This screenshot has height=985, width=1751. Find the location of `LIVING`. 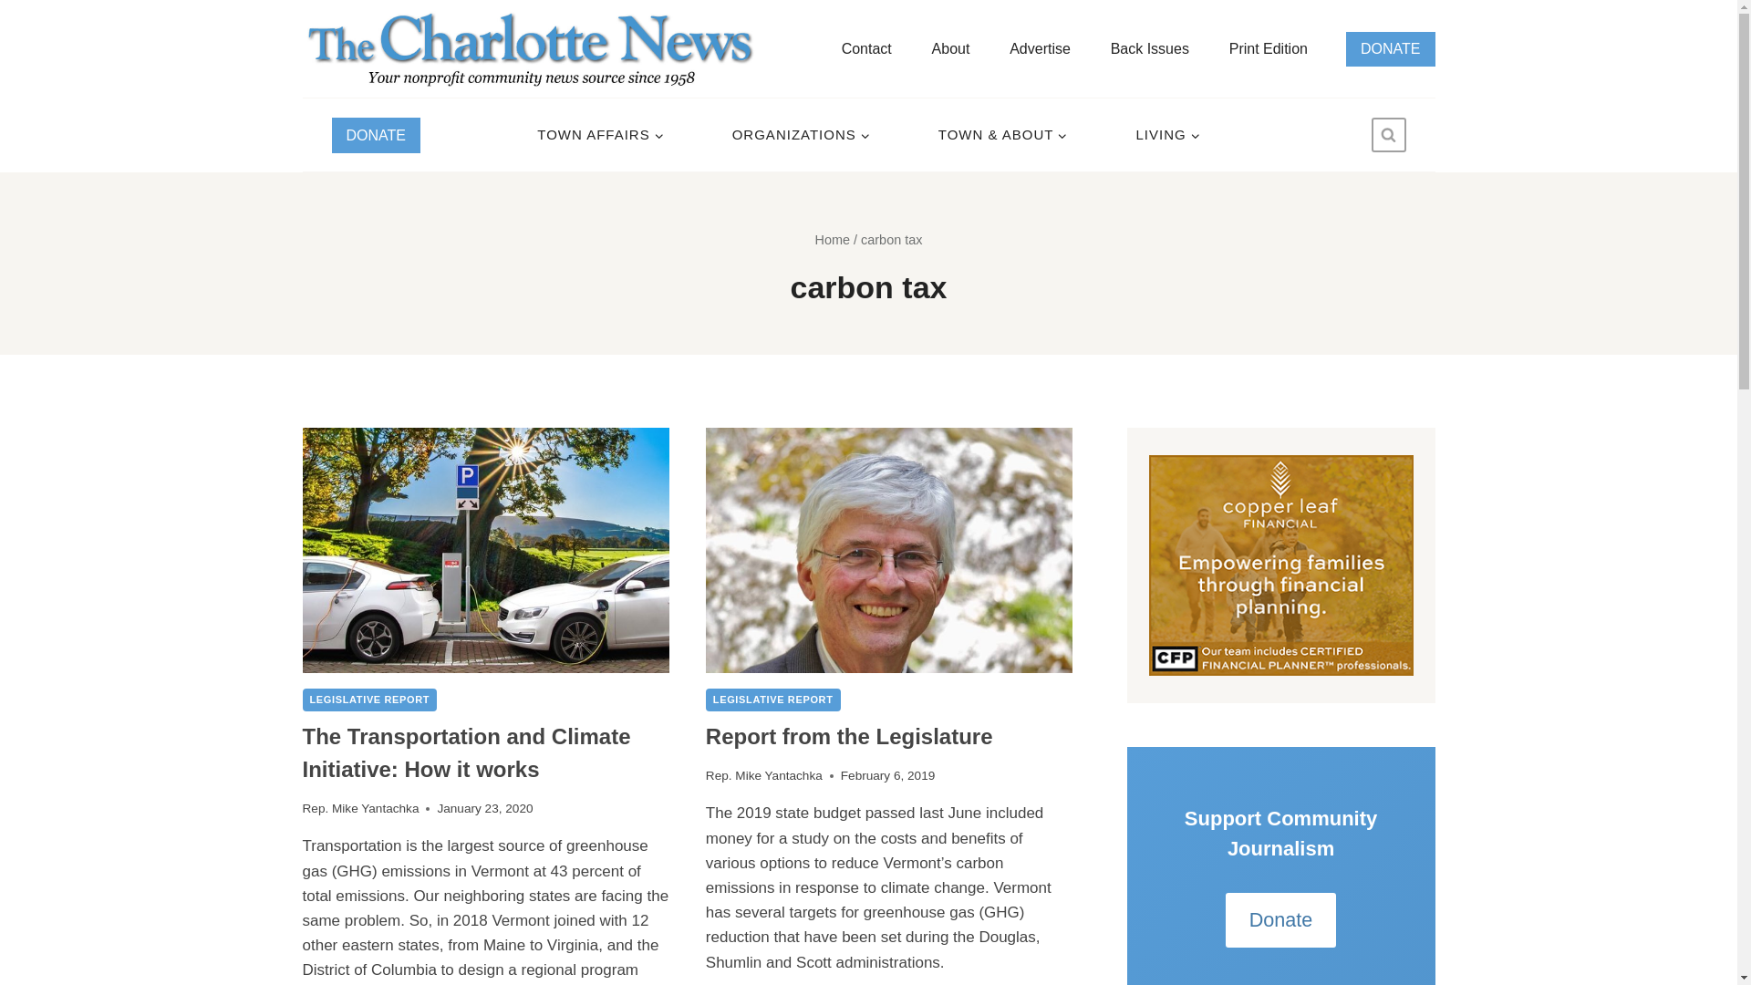

LIVING is located at coordinates (1167, 135).